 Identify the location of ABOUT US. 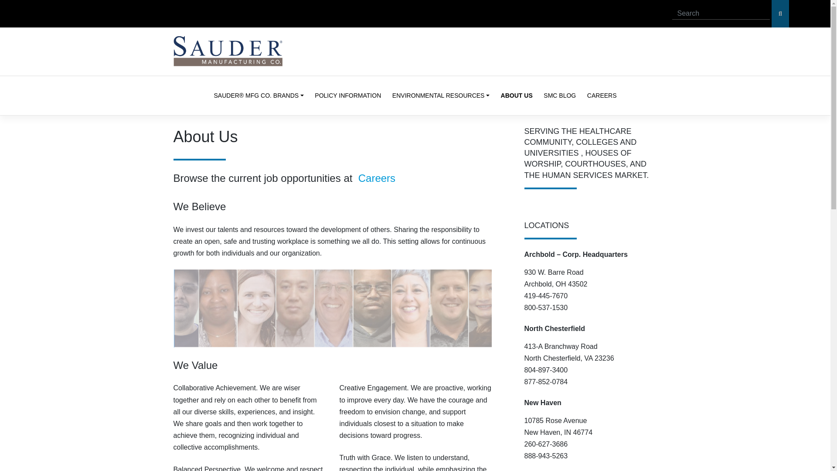
(517, 96).